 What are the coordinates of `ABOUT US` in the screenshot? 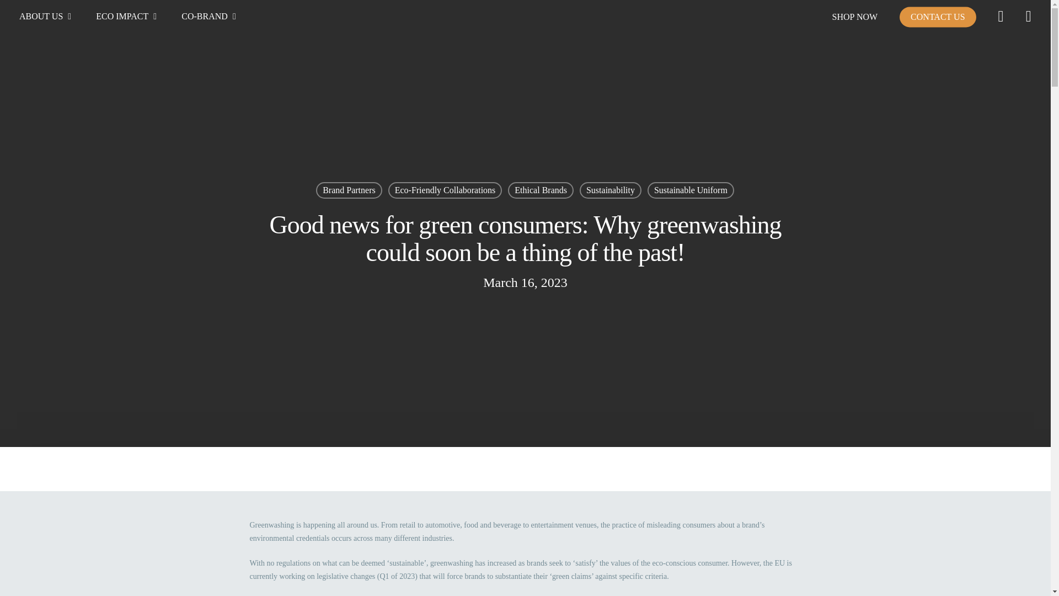 It's located at (46, 17).